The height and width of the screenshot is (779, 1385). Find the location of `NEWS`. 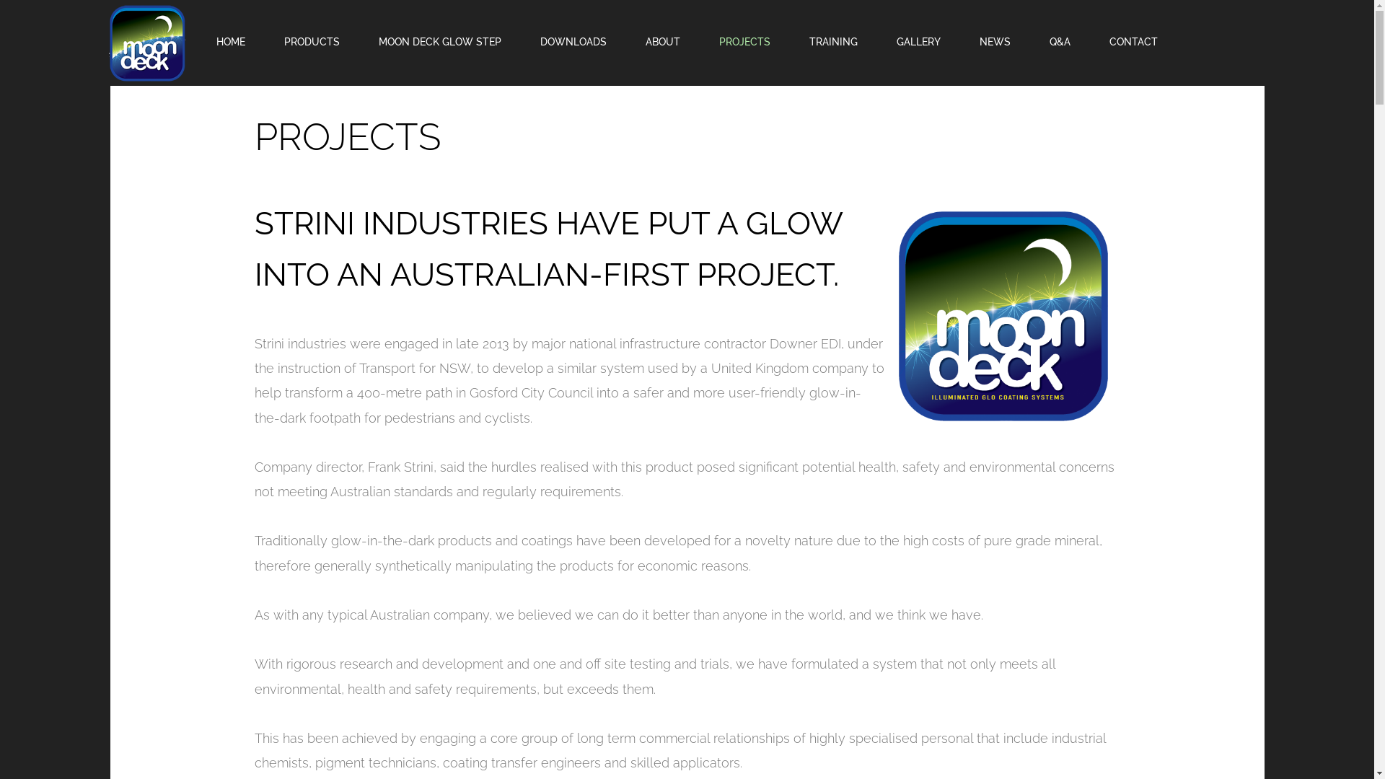

NEWS is located at coordinates (995, 42).